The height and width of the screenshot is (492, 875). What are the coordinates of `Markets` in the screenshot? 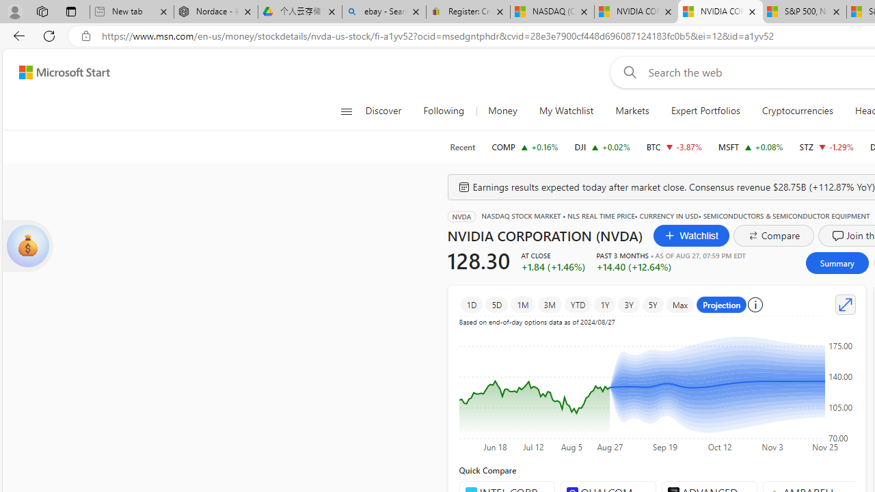 It's located at (632, 111).